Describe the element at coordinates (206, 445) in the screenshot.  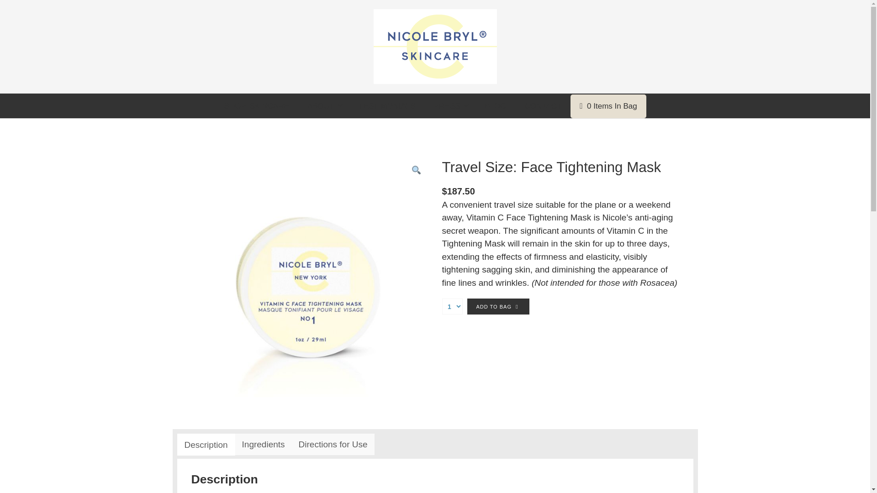
I see `Description` at that location.